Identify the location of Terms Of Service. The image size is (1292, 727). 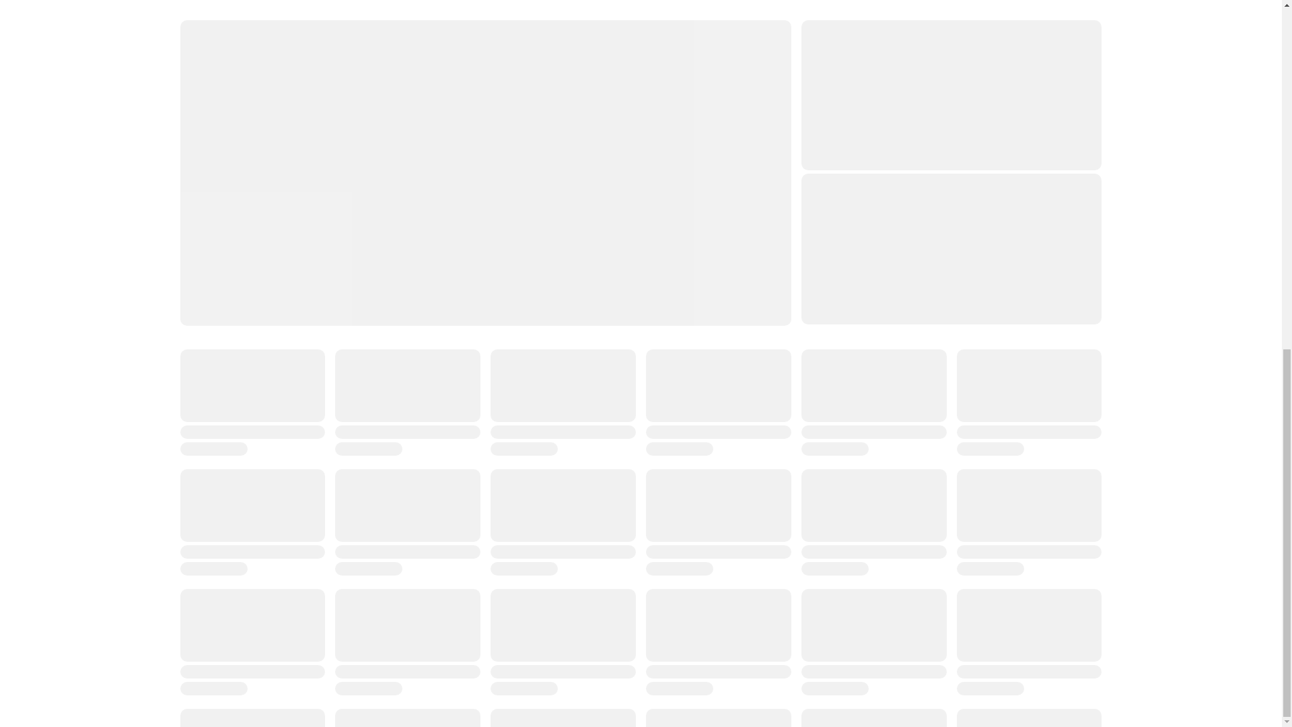
(685, 553).